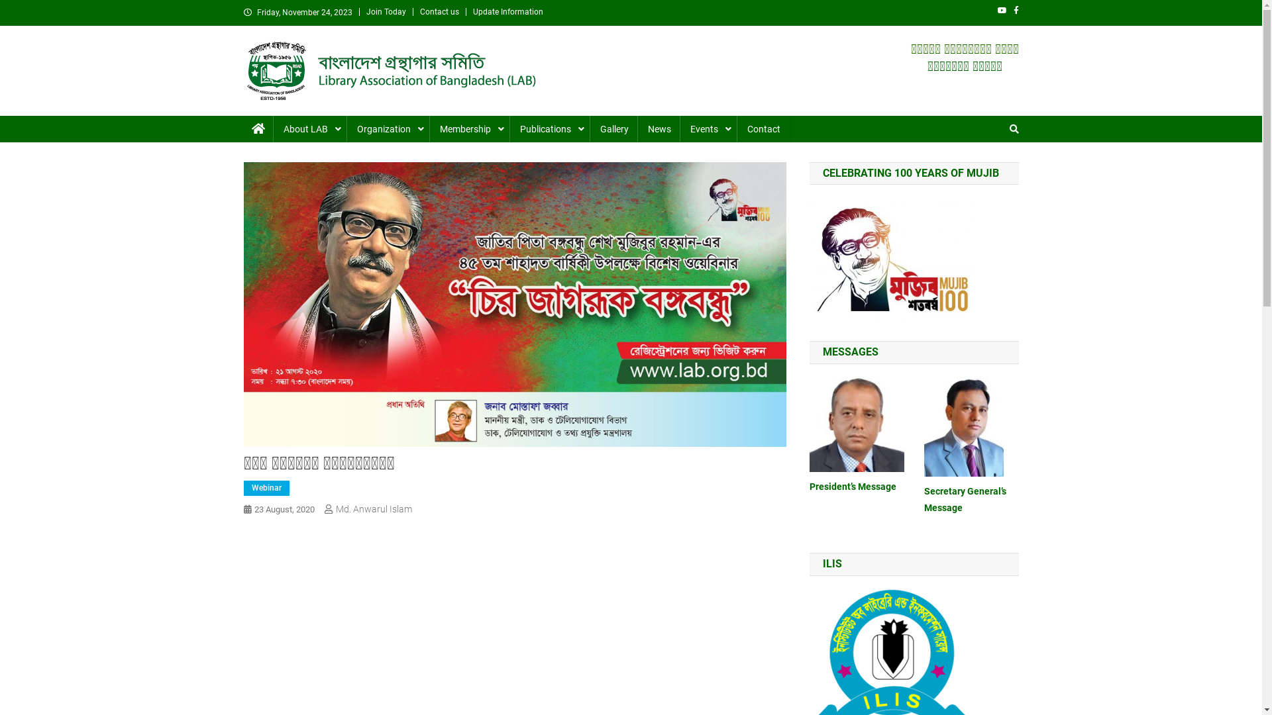 This screenshot has height=715, width=1272. What do you see at coordinates (709, 129) in the screenshot?
I see `Events` at bounding box center [709, 129].